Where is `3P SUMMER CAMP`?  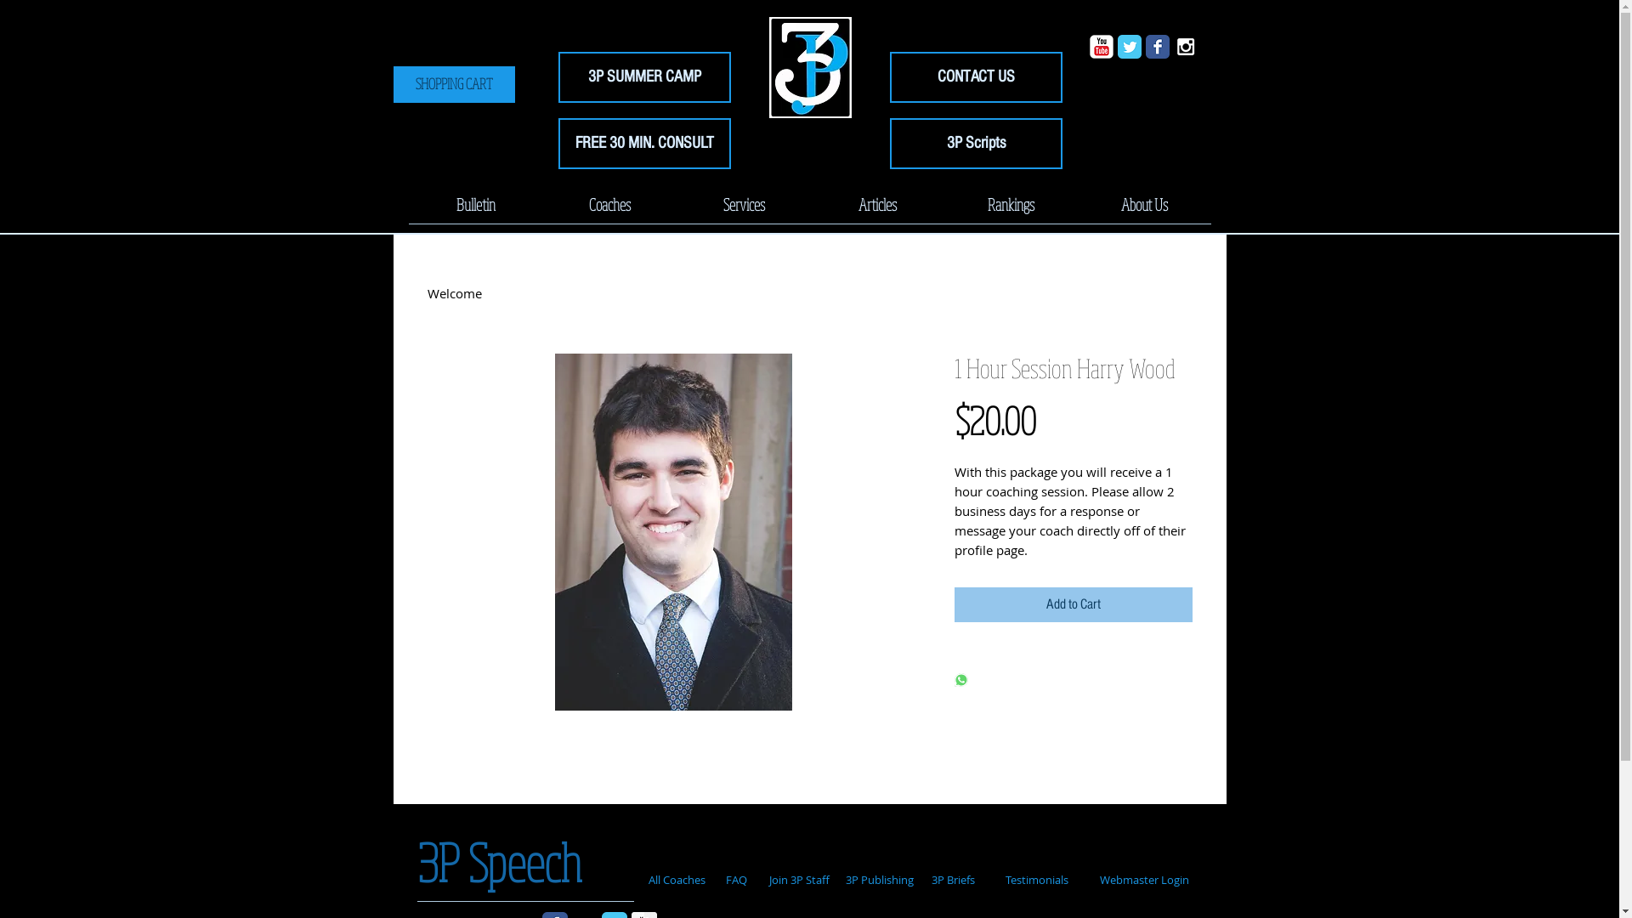 3P SUMMER CAMP is located at coordinates (644, 77).